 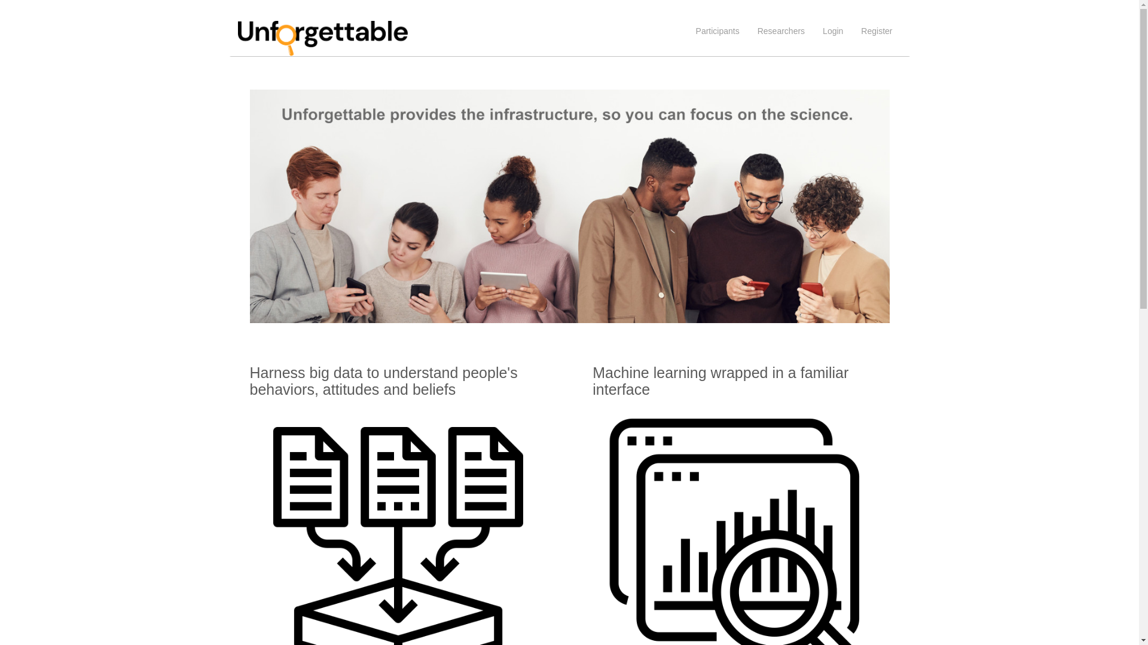 I want to click on Participants, so click(x=717, y=31).